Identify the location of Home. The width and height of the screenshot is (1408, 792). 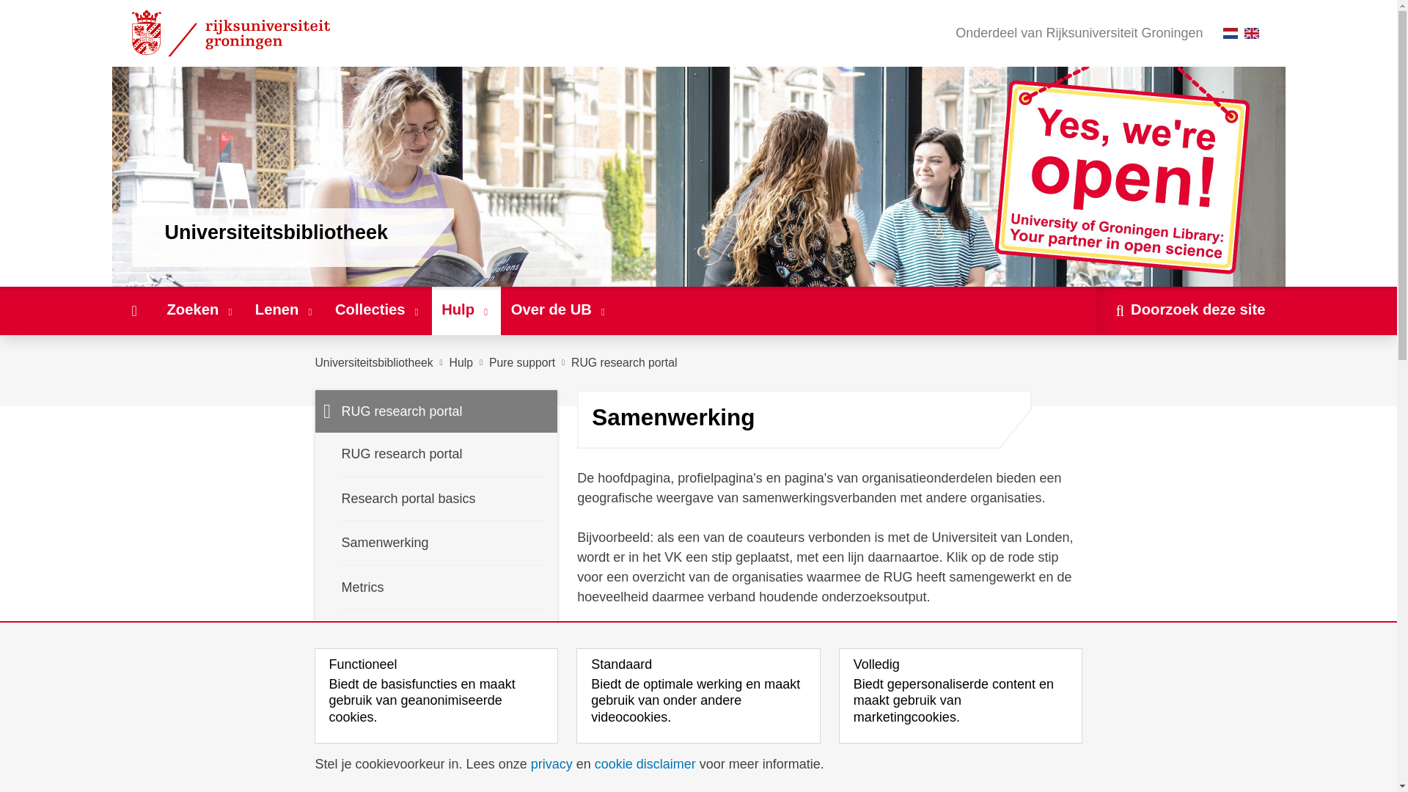
(133, 310).